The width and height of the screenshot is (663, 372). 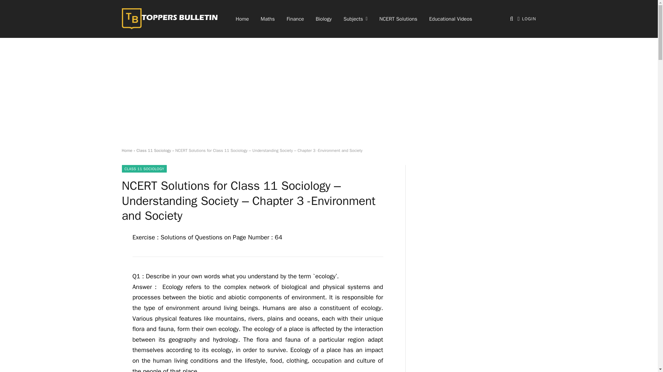 What do you see at coordinates (356, 19) in the screenshot?
I see `Subjects` at bounding box center [356, 19].